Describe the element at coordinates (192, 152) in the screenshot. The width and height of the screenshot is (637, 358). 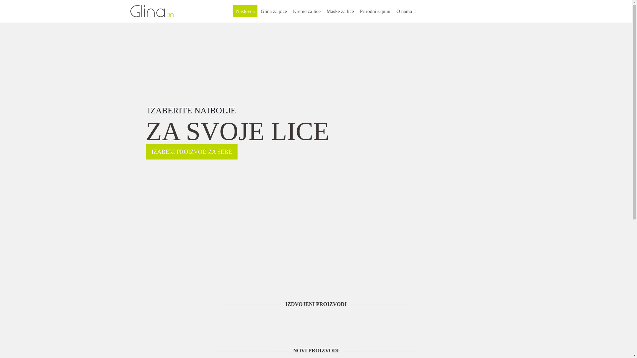
I see `IZABERI PROIZVOD ZA SEBE` at that location.